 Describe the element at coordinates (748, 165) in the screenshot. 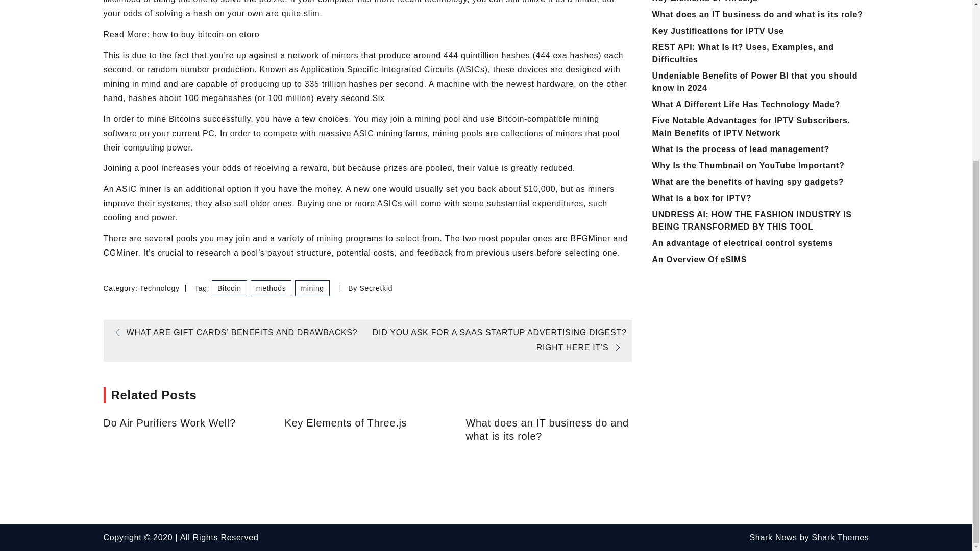

I see `Why Is the Thumbnail on YouTube Important?` at that location.